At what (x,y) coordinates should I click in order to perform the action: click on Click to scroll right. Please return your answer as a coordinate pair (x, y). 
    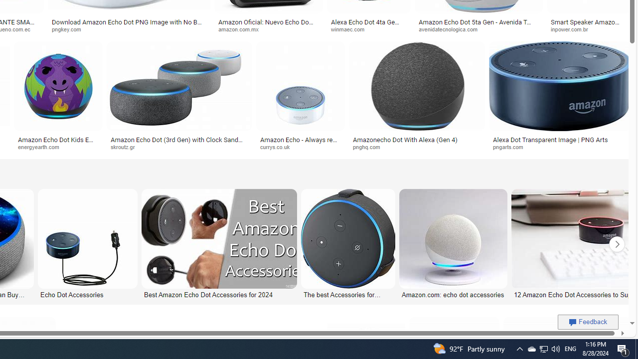
    Looking at the image, I should click on (617, 244).